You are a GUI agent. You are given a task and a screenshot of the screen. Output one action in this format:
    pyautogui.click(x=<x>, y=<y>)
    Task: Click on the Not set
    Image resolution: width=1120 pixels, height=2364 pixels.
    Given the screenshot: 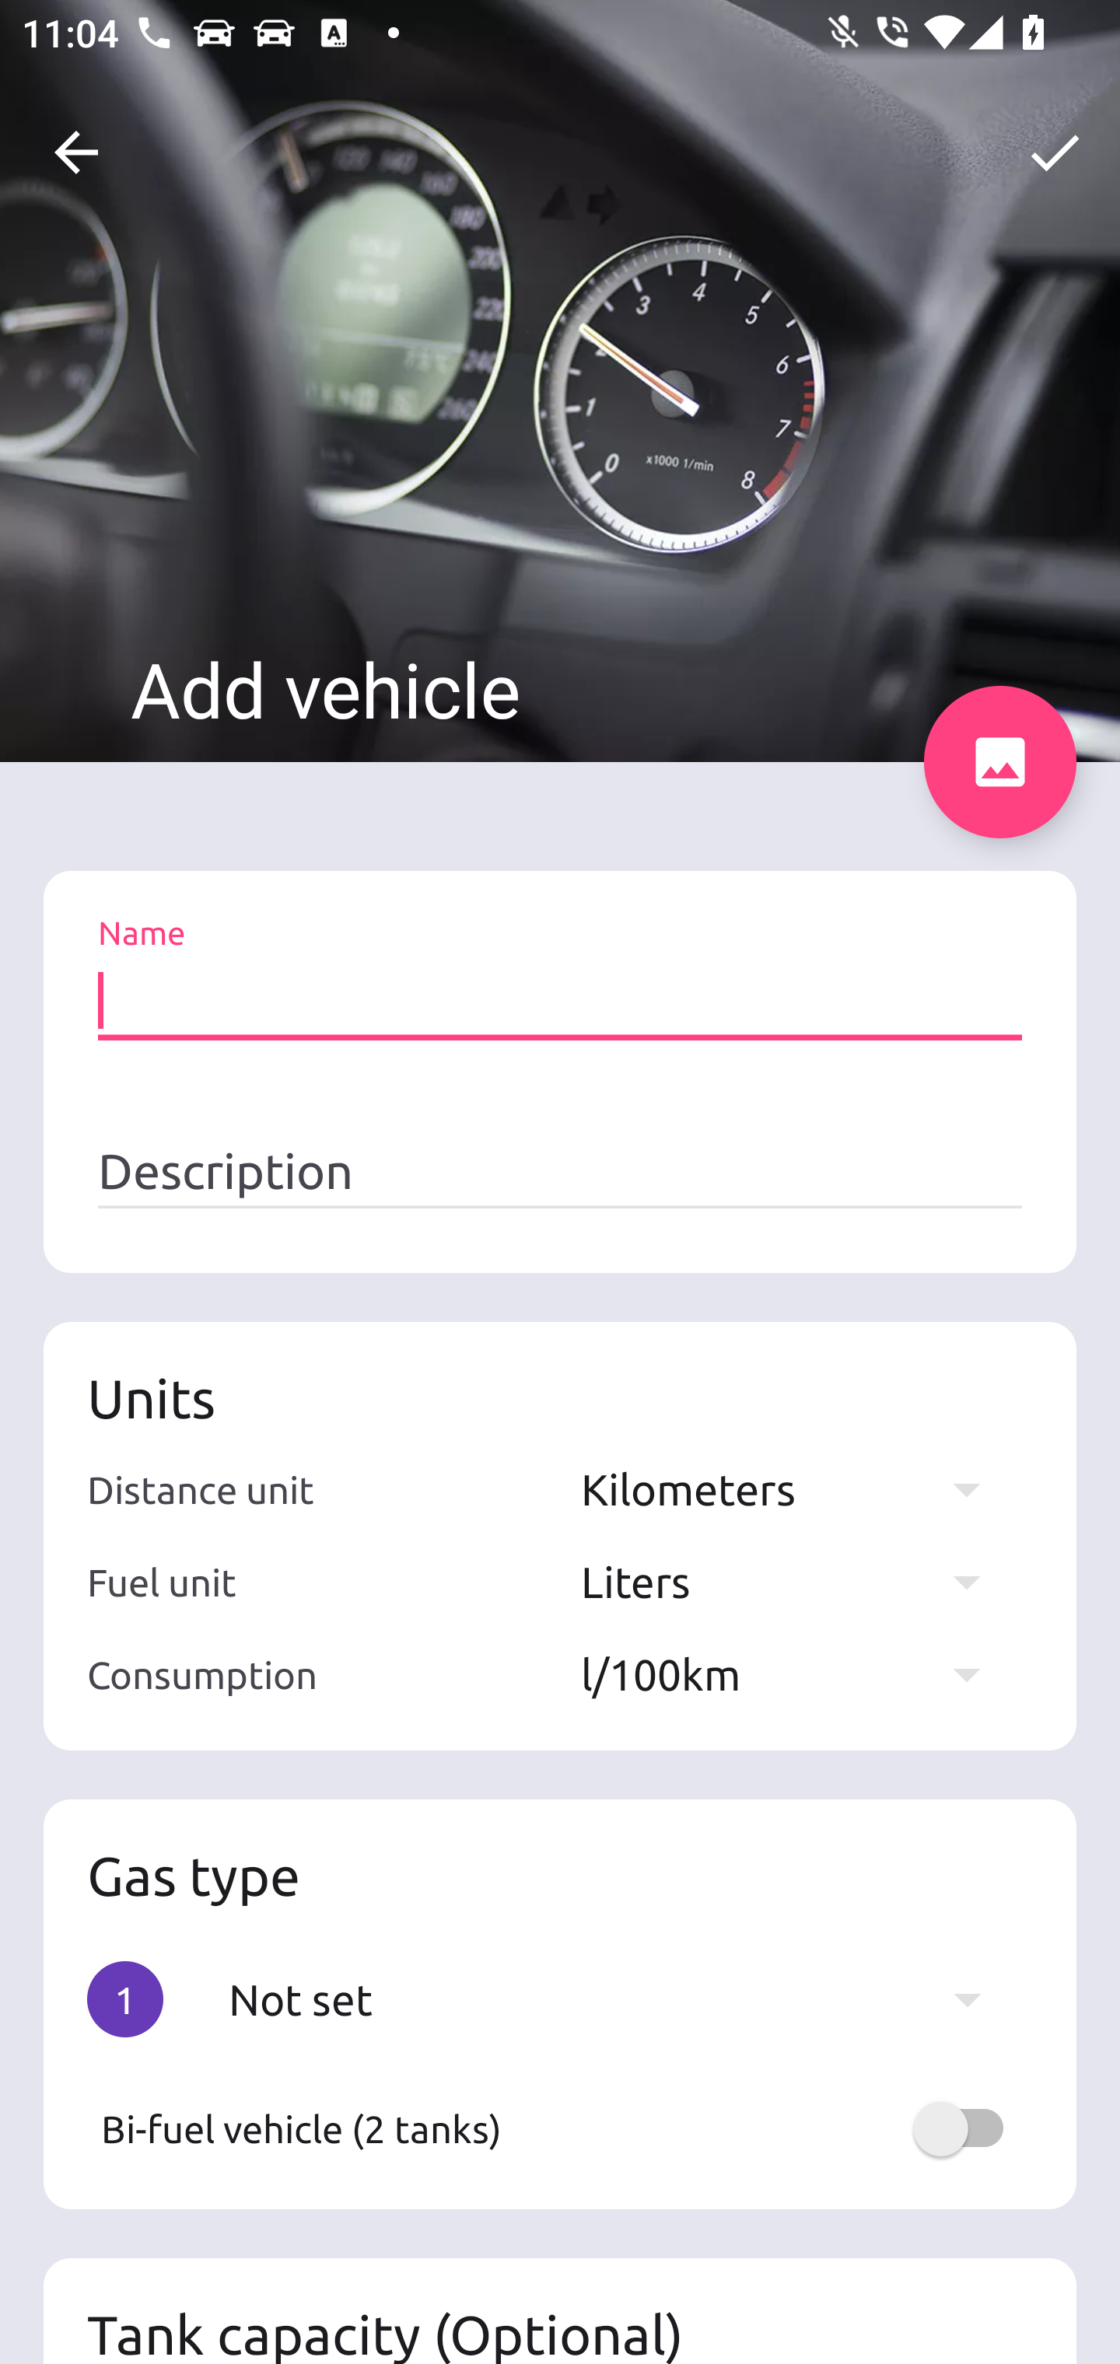 What is the action you would take?
    pyautogui.click(x=619, y=1999)
    